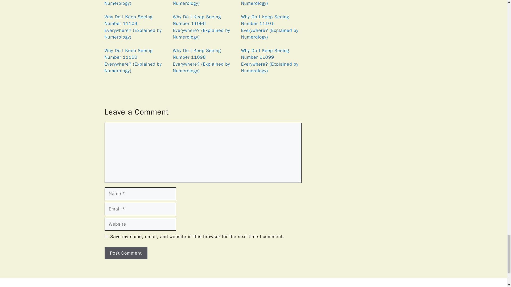  What do you see at coordinates (106, 237) in the screenshot?
I see `yes` at bounding box center [106, 237].